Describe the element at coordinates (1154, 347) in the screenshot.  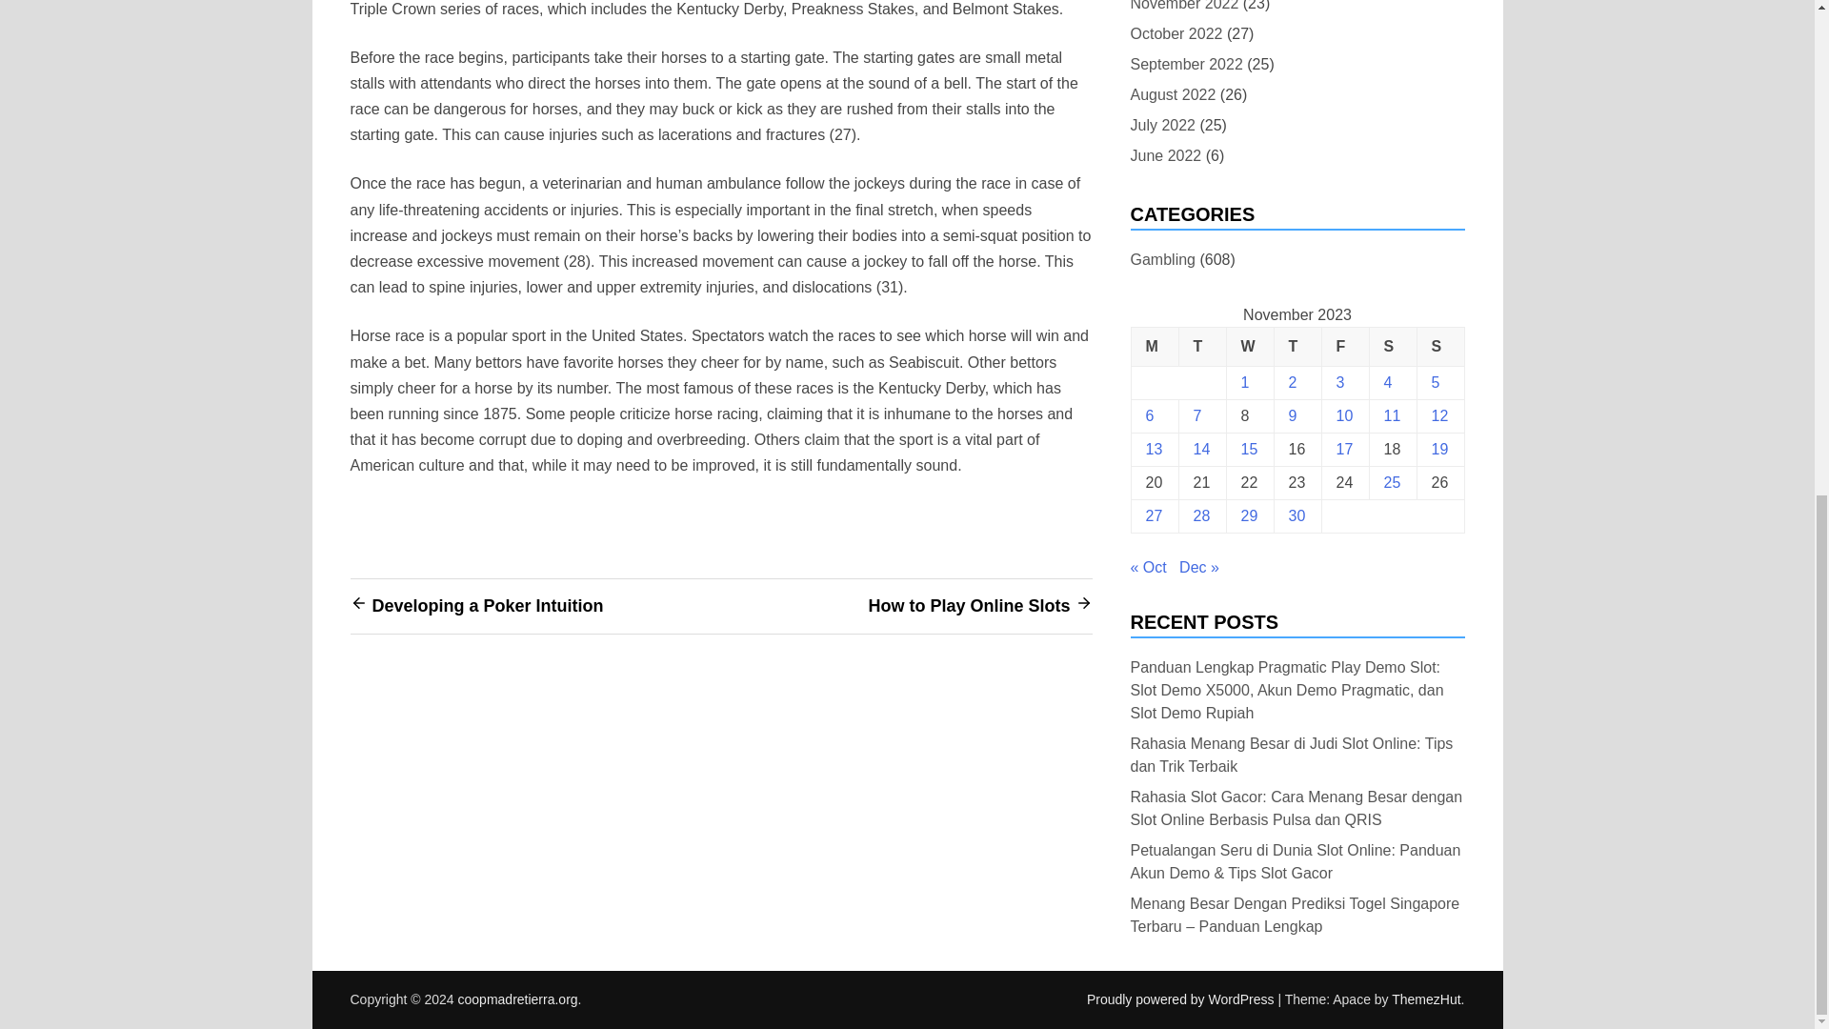
I see `Monday` at that location.